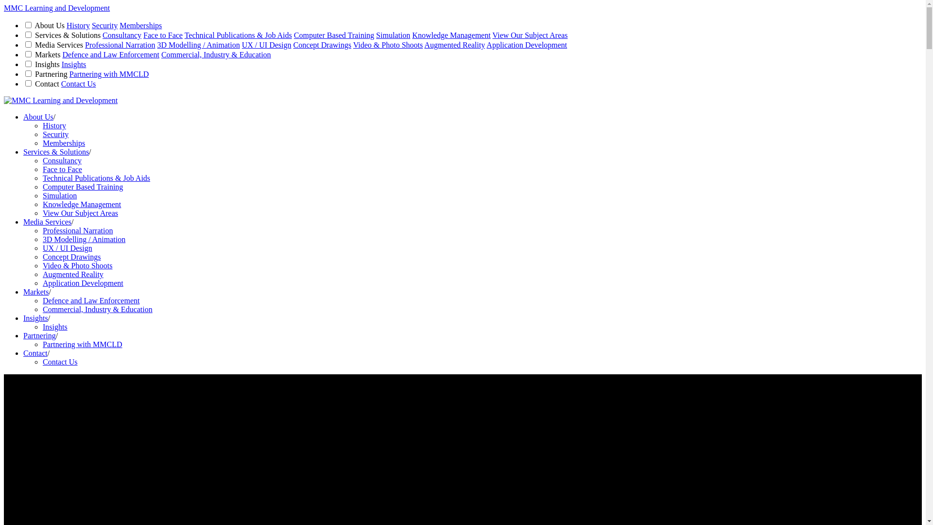 Image resolution: width=933 pixels, height=525 pixels. What do you see at coordinates (334, 35) in the screenshot?
I see `Computer Based Training` at bounding box center [334, 35].